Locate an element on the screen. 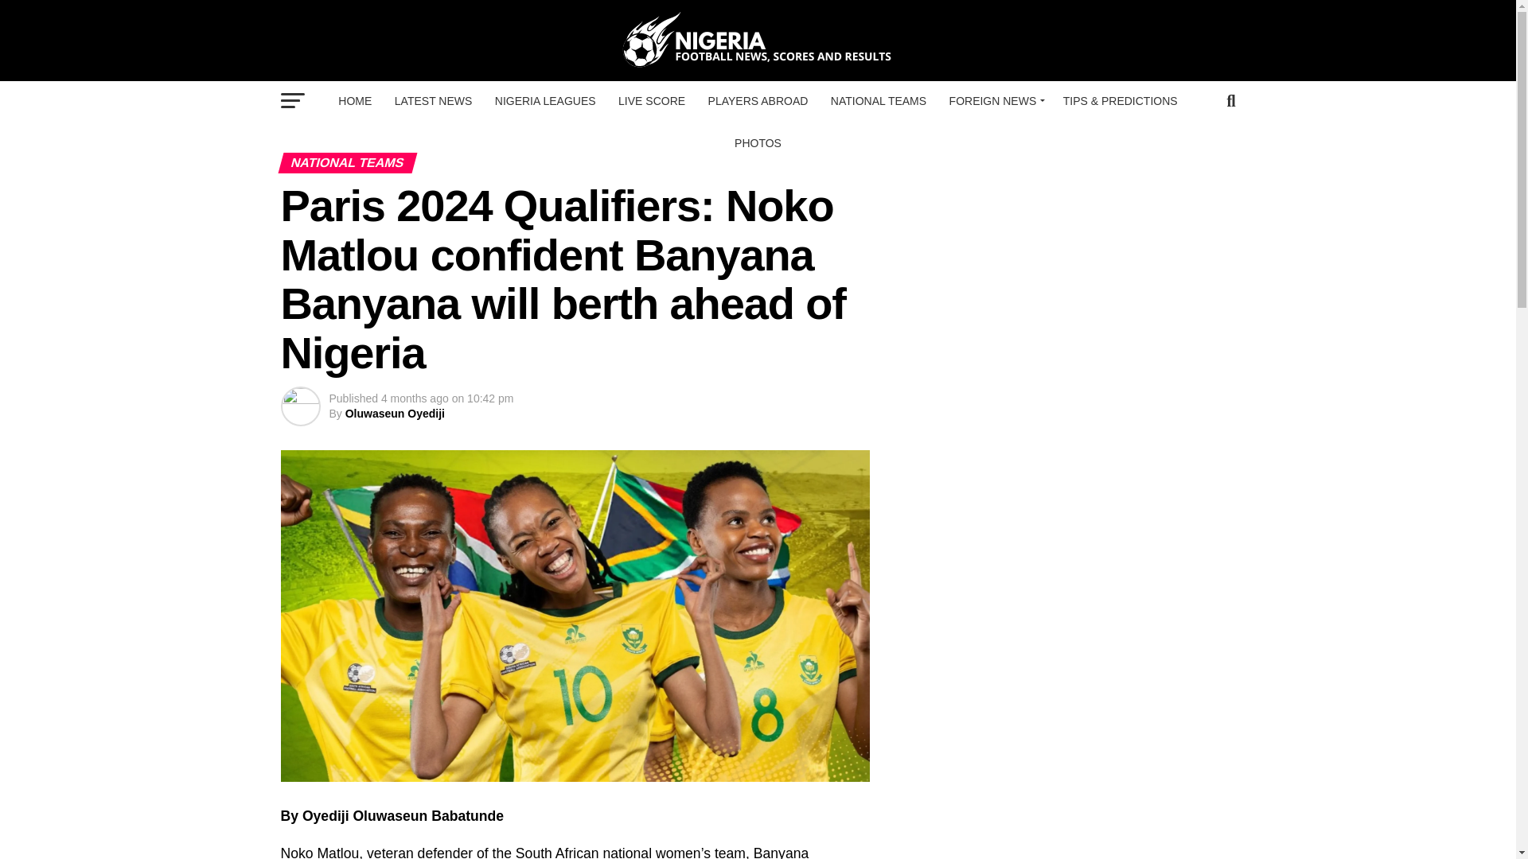  NIGERIA LEAGUES is located at coordinates (545, 100).